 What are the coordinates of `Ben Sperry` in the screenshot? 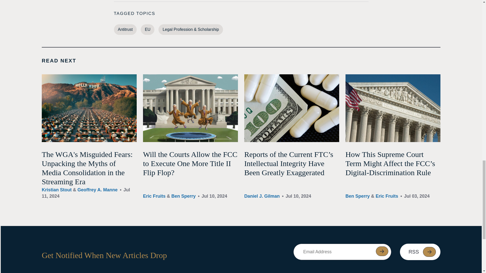 It's located at (358, 196).